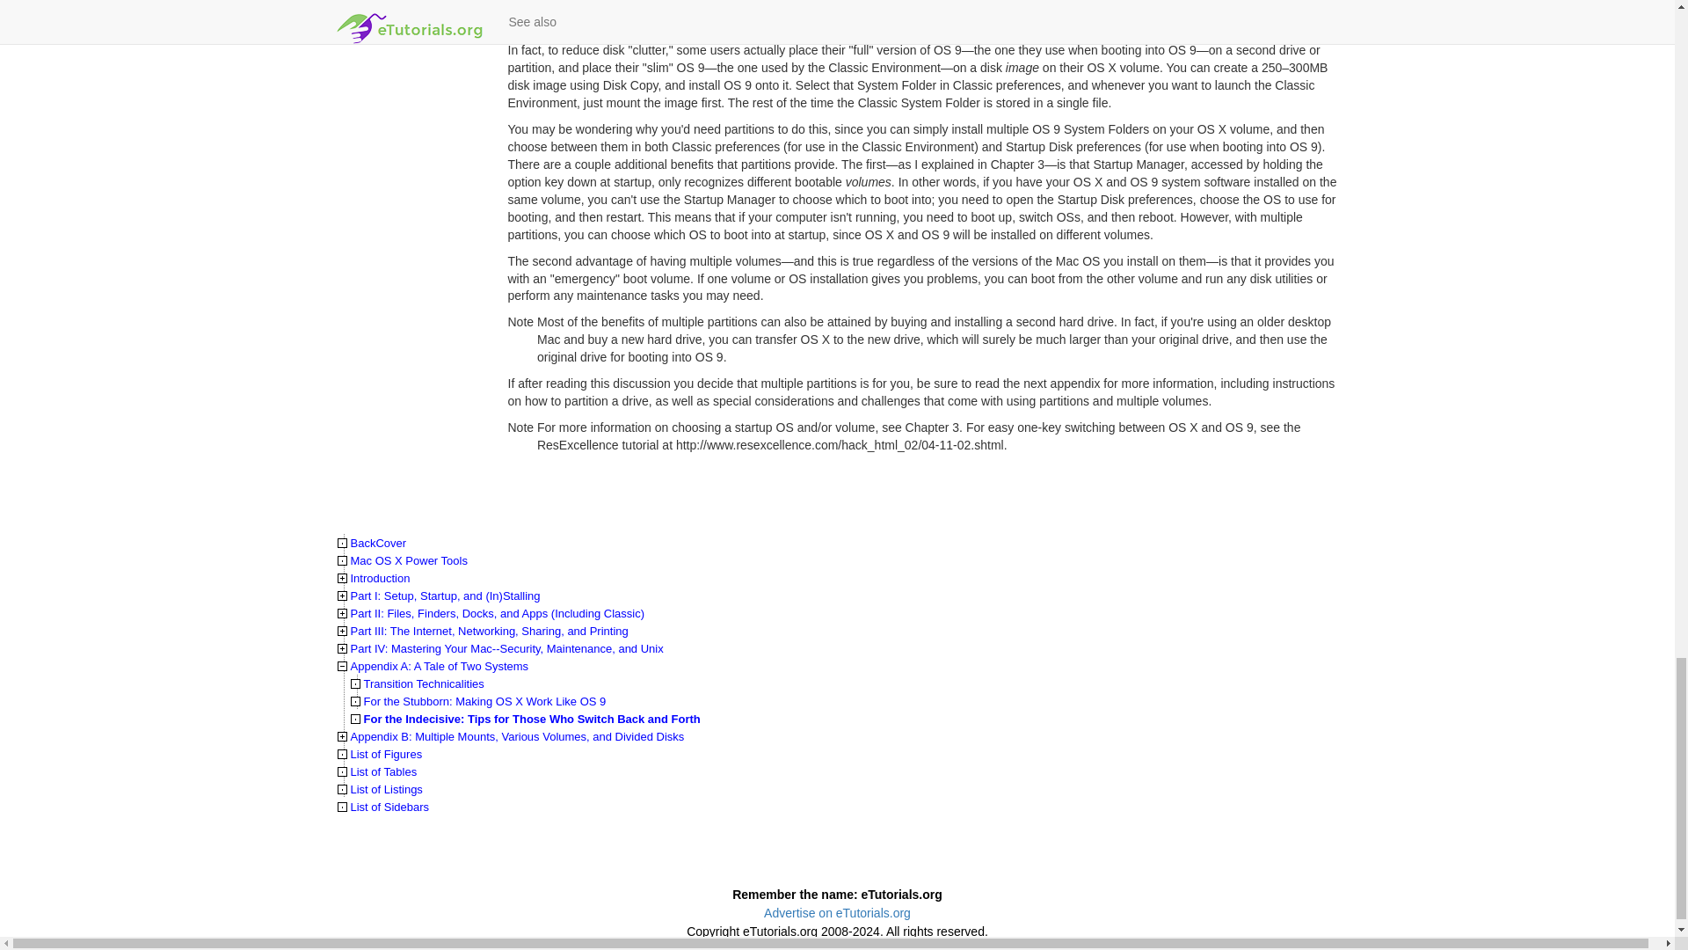 Image resolution: width=1688 pixels, height=950 pixels. Describe the element at coordinates (408, 559) in the screenshot. I see `Mac OS X Power Tools` at that location.